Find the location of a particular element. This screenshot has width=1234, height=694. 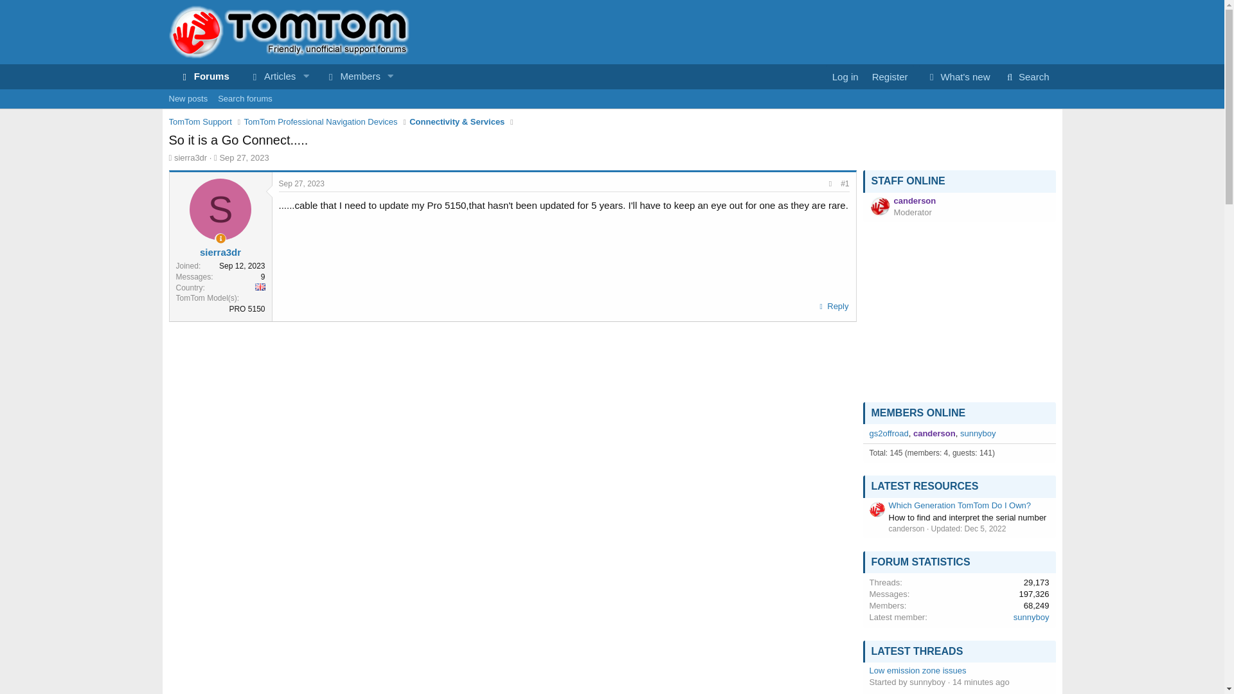

New posts is located at coordinates (1025, 77).